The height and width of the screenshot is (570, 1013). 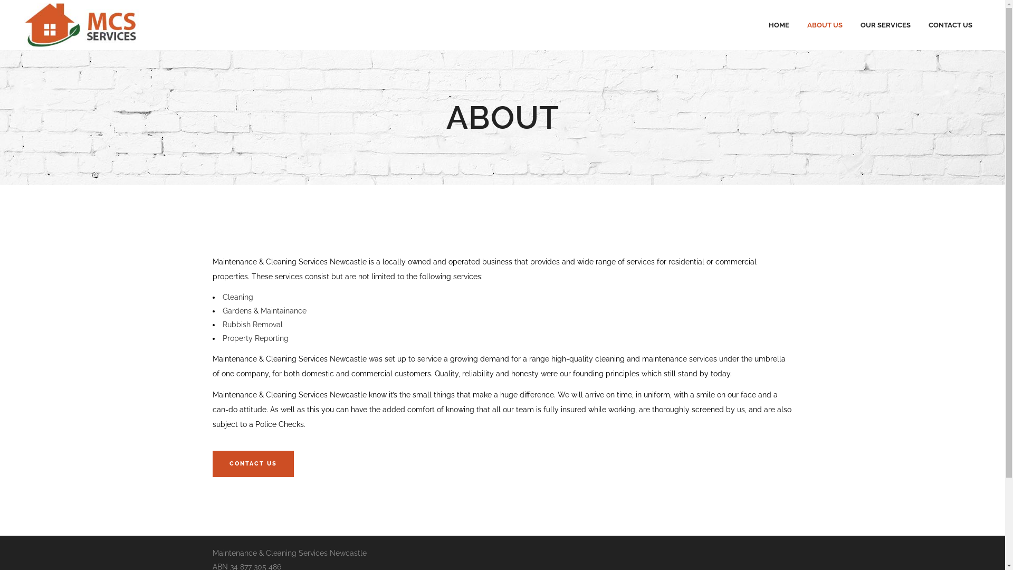 What do you see at coordinates (825, 25) in the screenshot?
I see `ABOUT US` at bounding box center [825, 25].